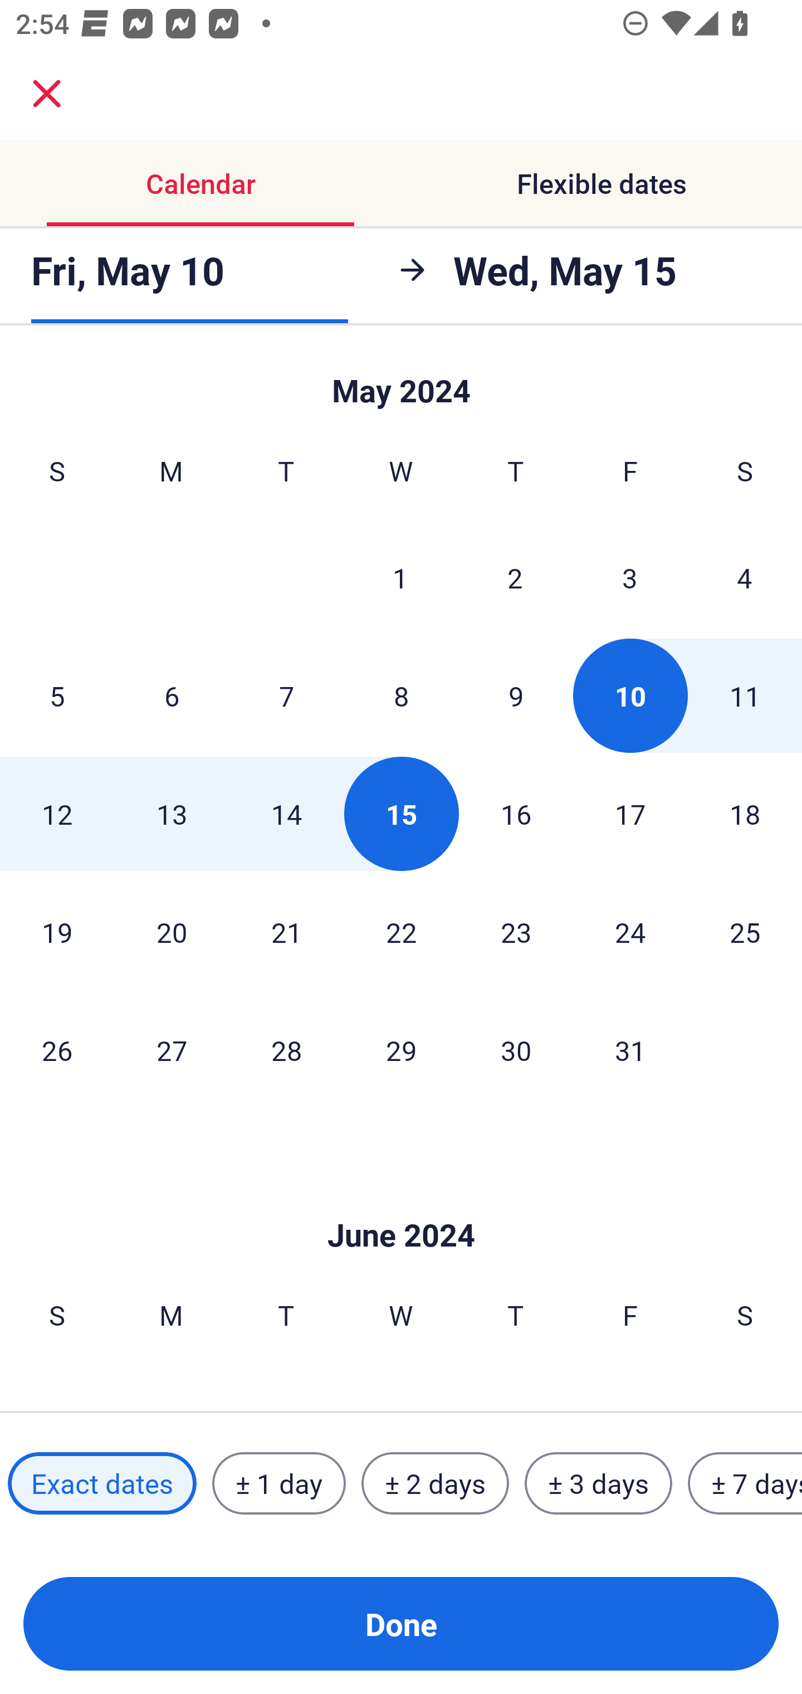 This screenshot has width=802, height=1694. Describe the element at coordinates (286, 1050) in the screenshot. I see `28 Tuesday, May 28, 2024` at that location.